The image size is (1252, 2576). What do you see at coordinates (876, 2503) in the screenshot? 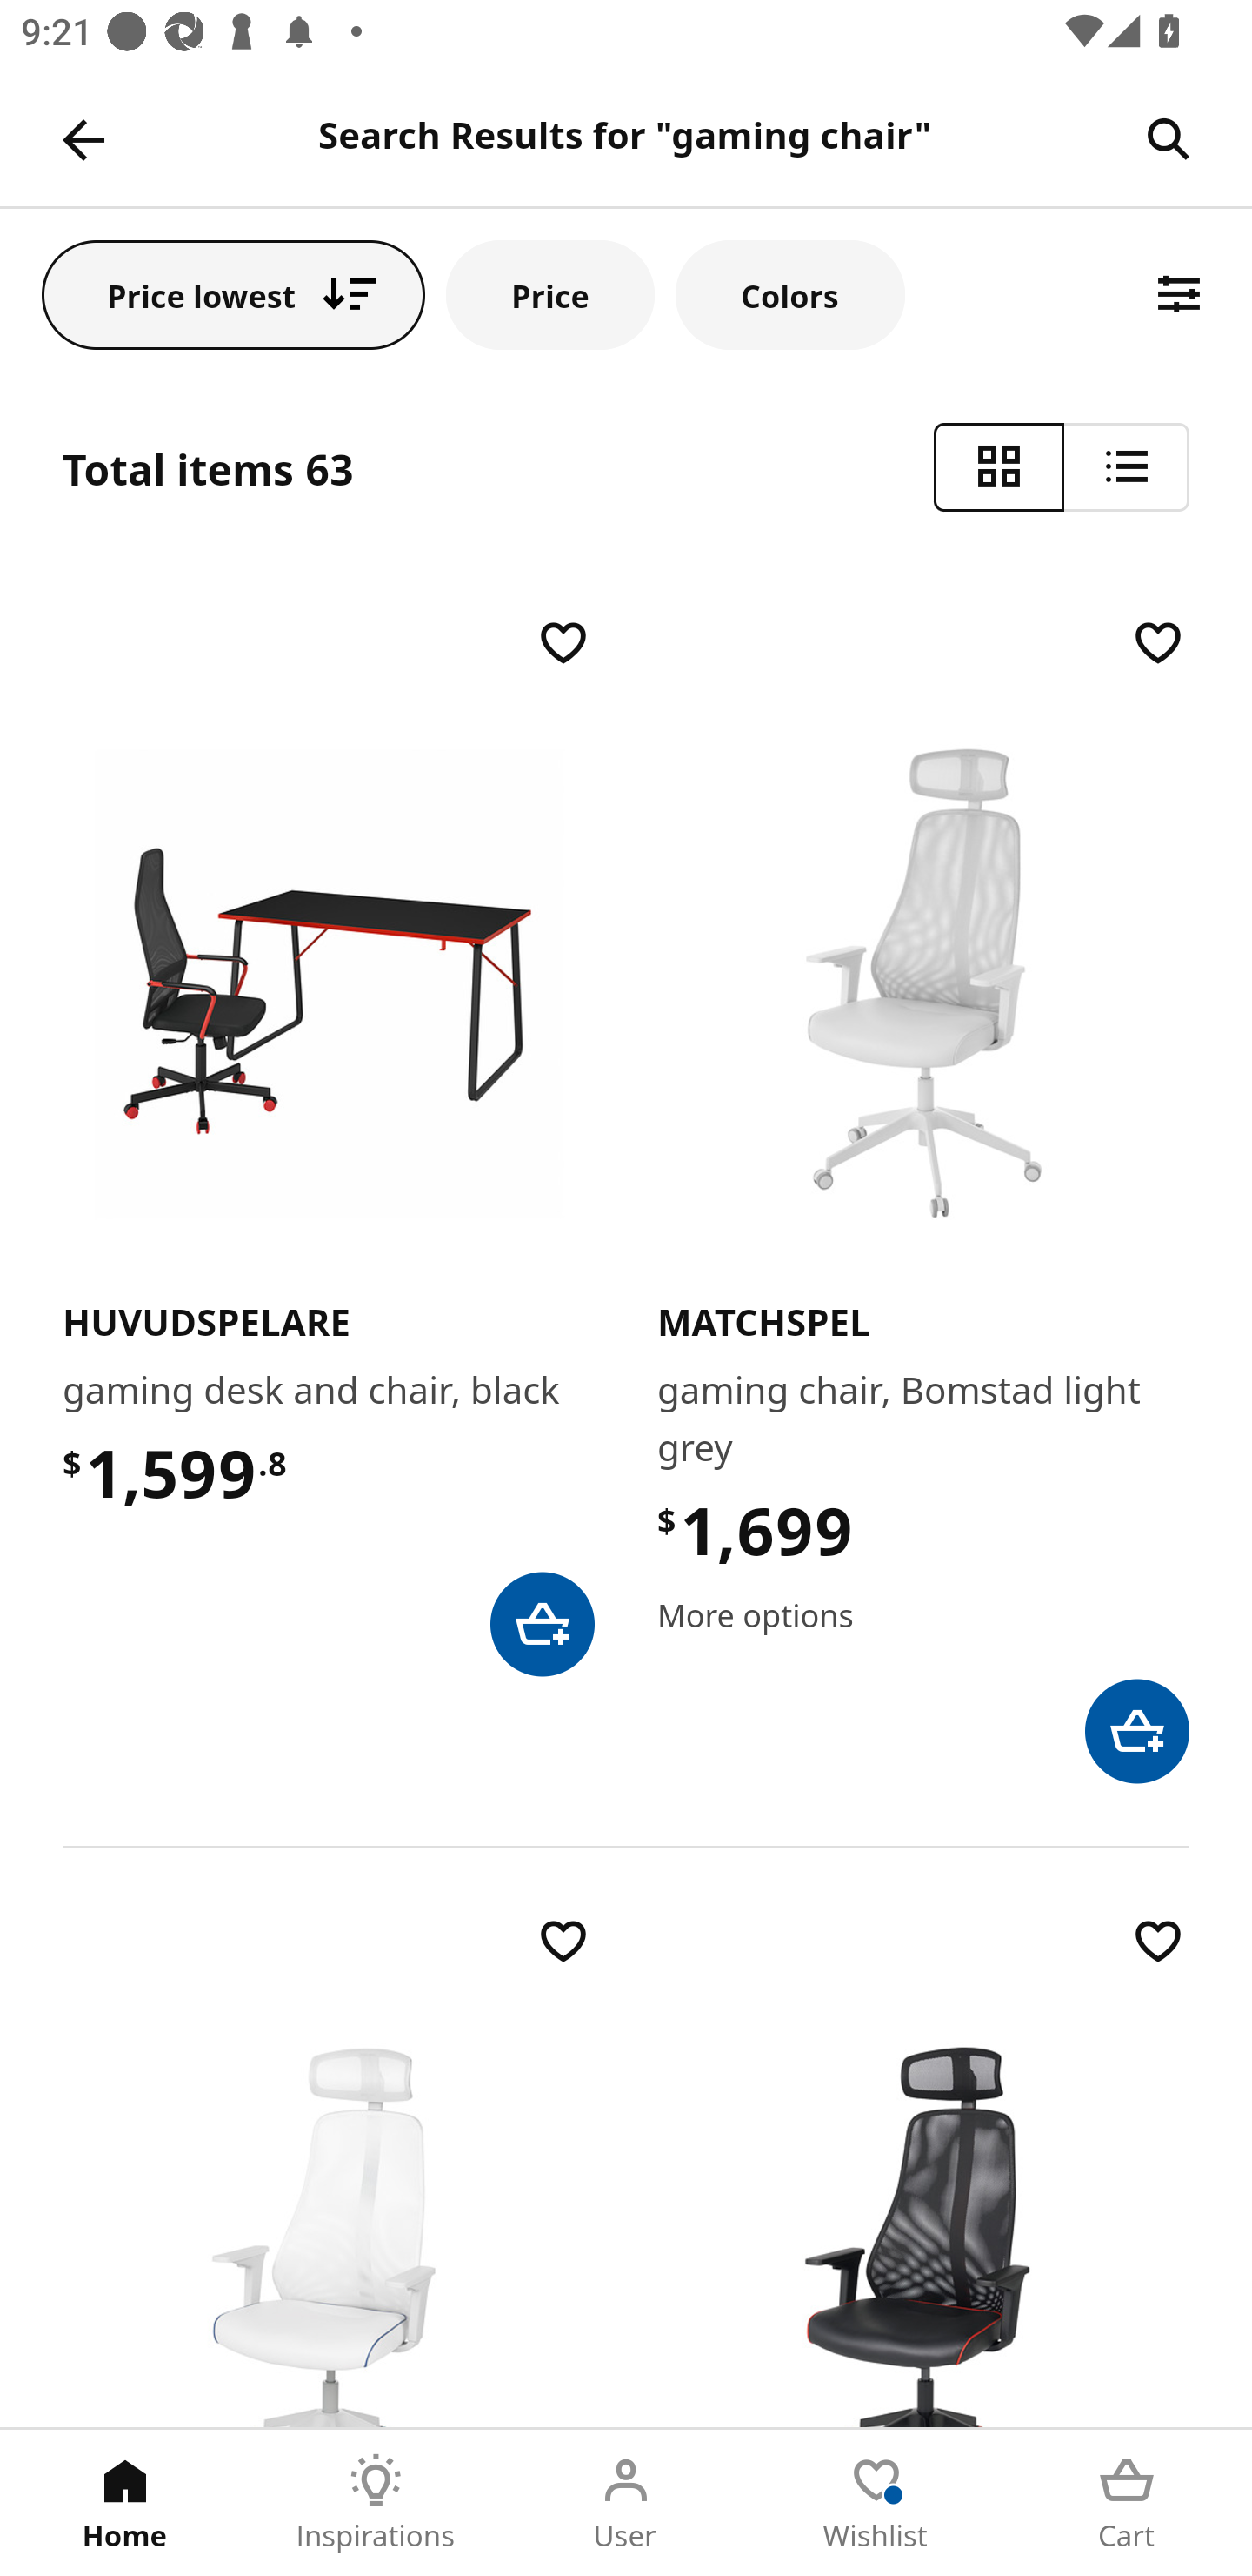
I see `Wishlist
Tab 4 of 5` at bounding box center [876, 2503].